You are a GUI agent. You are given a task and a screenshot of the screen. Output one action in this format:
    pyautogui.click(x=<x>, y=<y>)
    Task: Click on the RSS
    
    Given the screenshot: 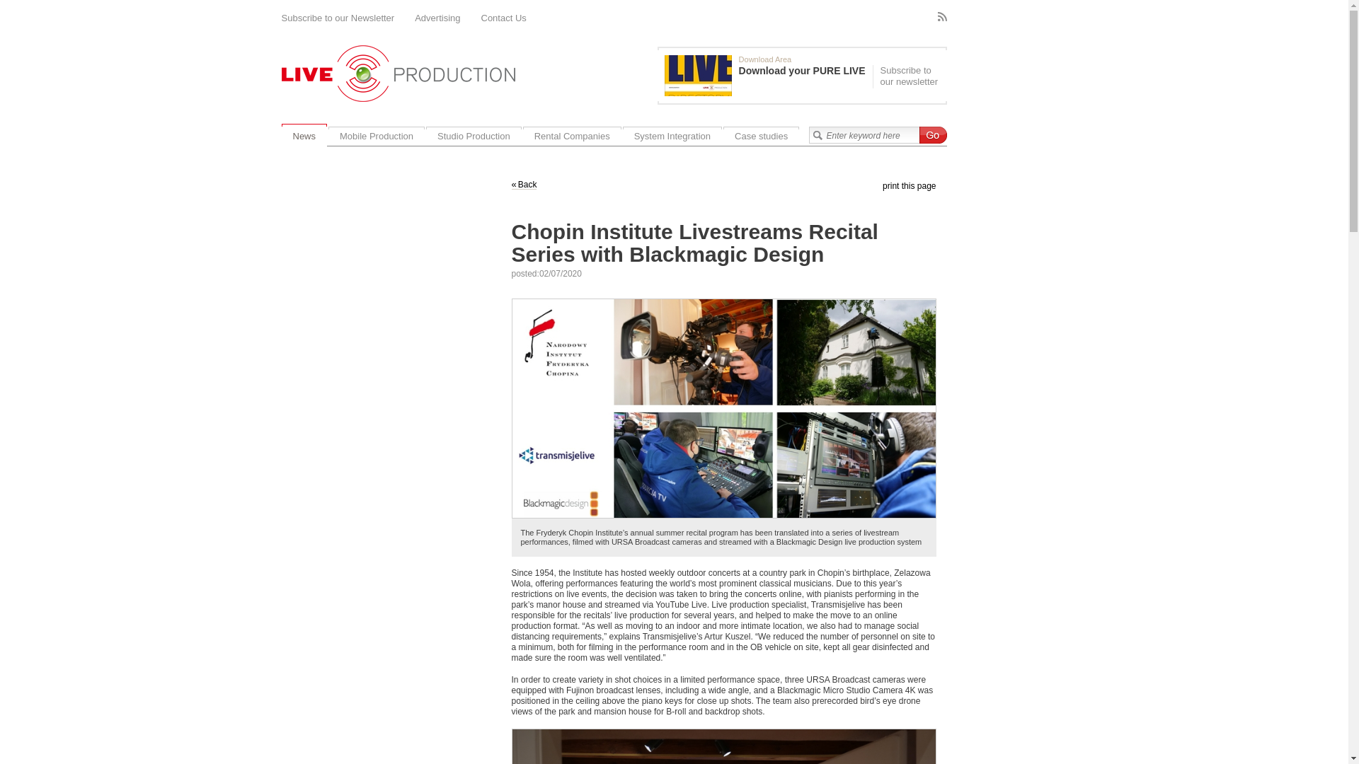 What is the action you would take?
    pyautogui.click(x=941, y=17)
    